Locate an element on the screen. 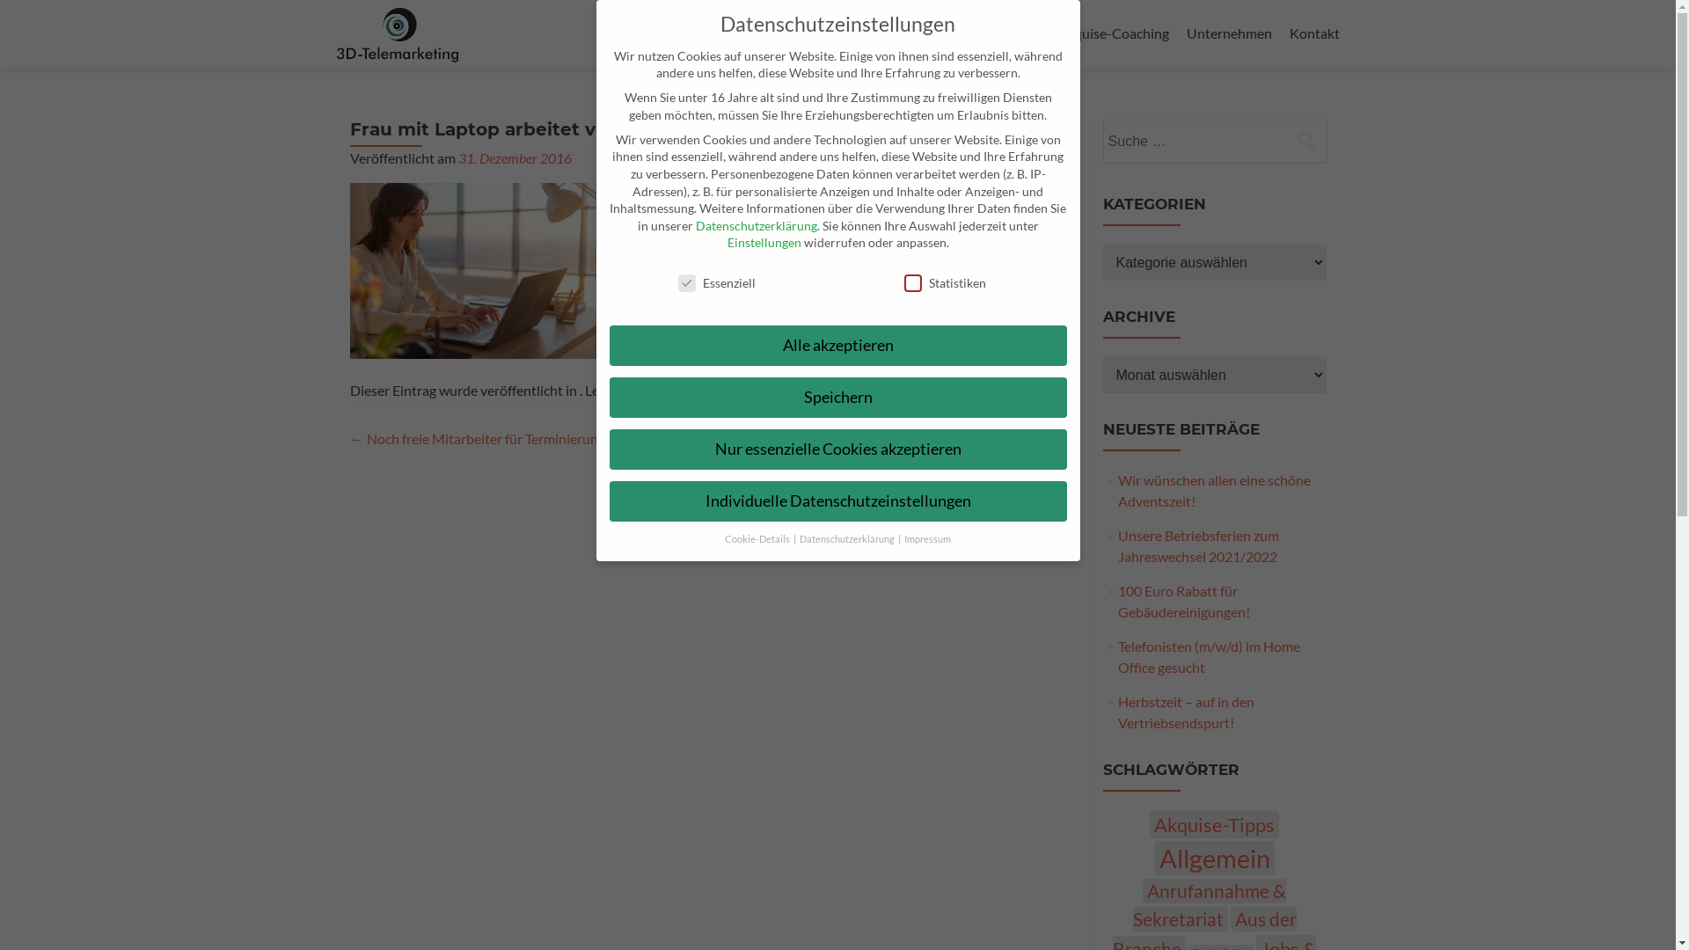 This screenshot has height=950, width=1689. Einstellungen is located at coordinates (764, 243).